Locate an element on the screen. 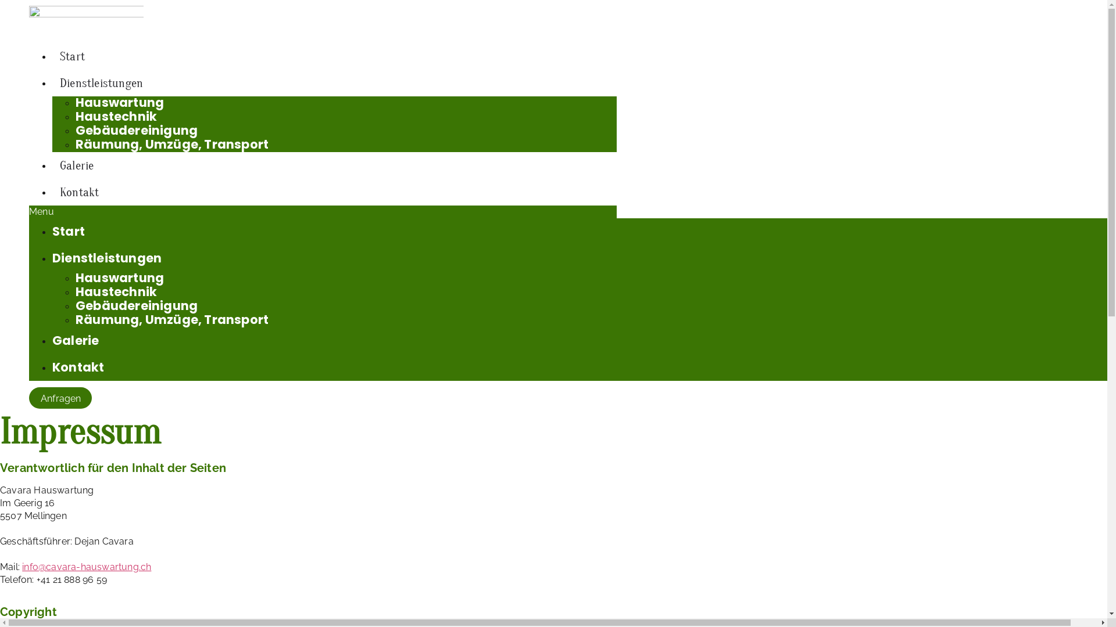 This screenshot has width=1116, height=627. Anfragen is located at coordinates (60, 398).